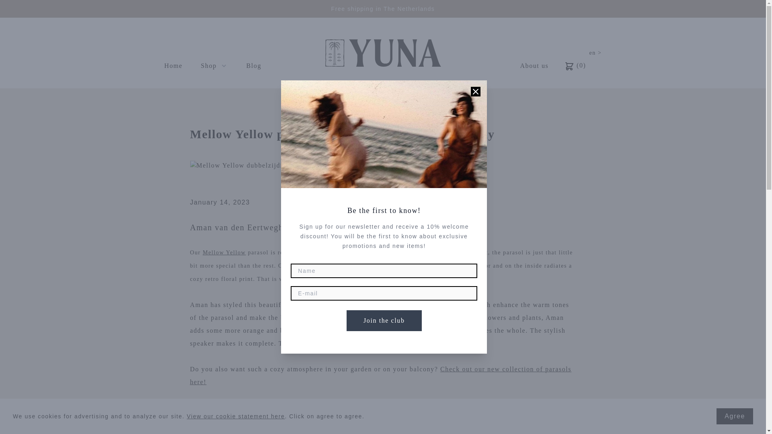 Image resolution: width=772 pixels, height=434 pixels. Describe the element at coordinates (174, 66) in the screenshot. I see `Home` at that location.